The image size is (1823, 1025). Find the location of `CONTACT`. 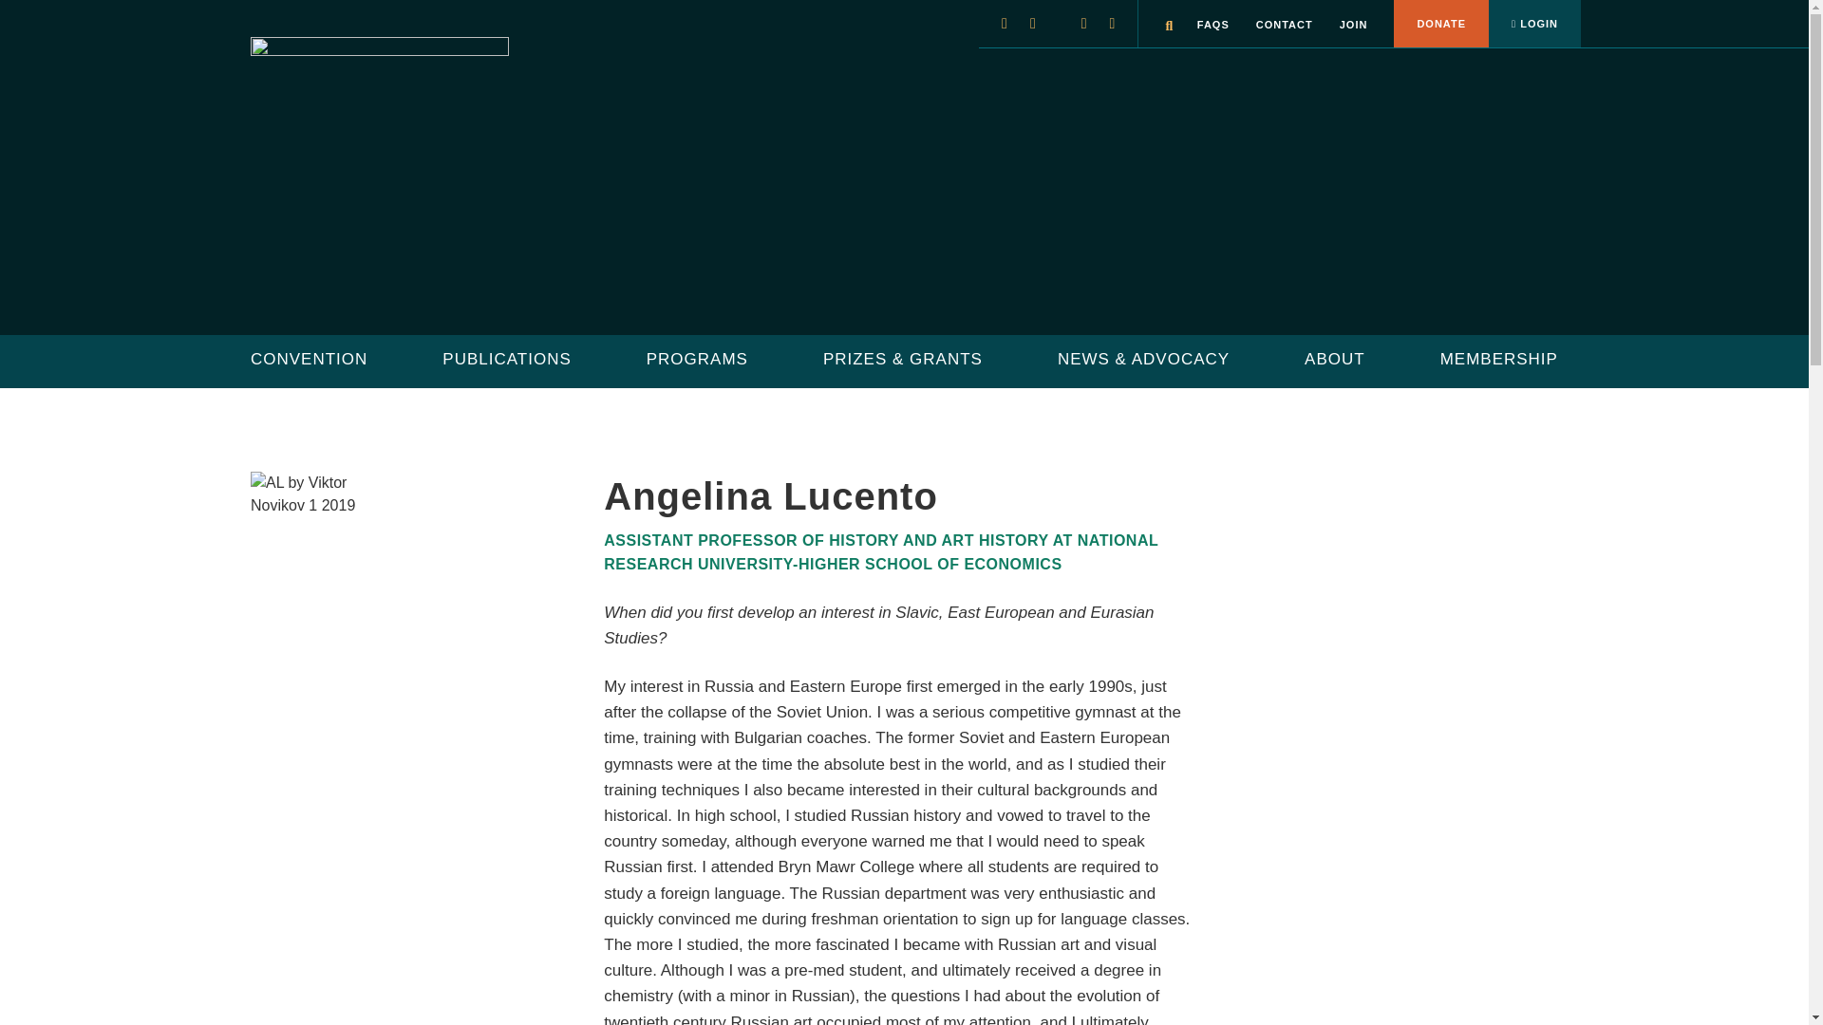

CONTACT is located at coordinates (1284, 25).